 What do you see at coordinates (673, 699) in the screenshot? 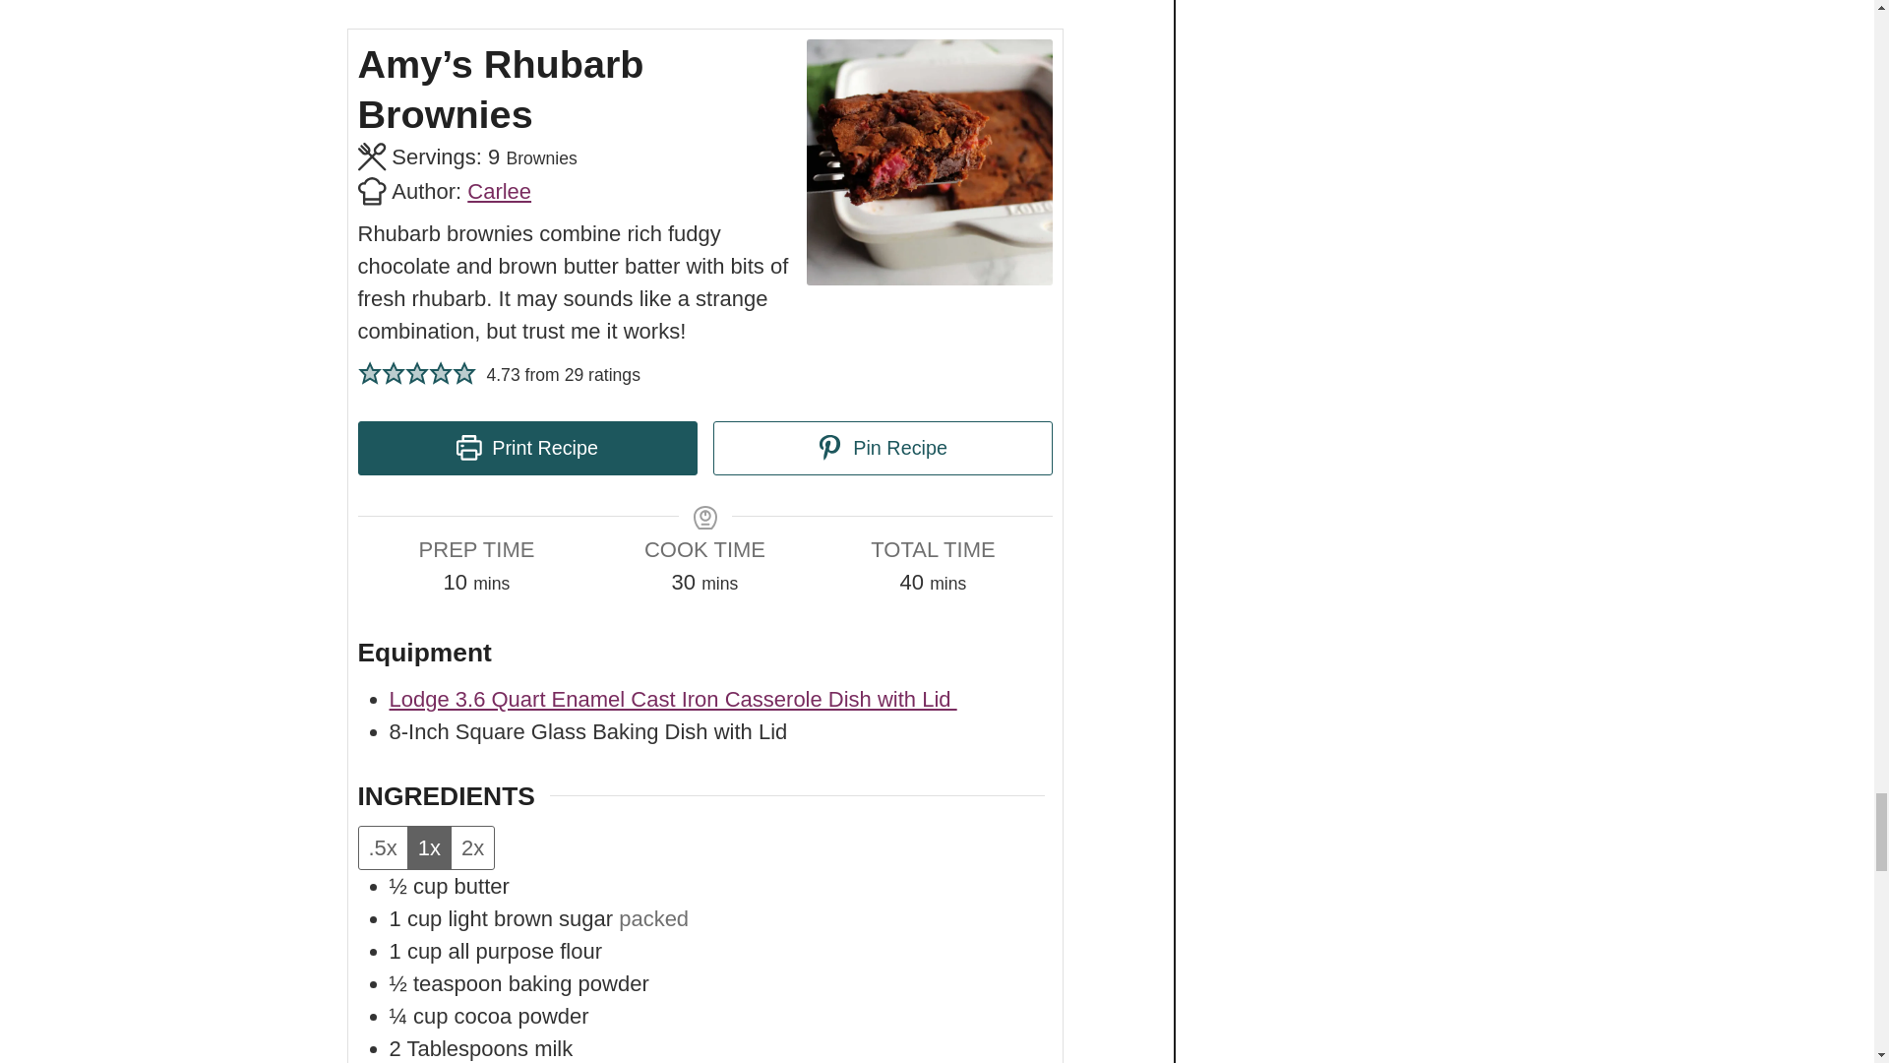
I see `Lodge 3.6 Quart Enamel Cast Iron Casserole Dish with Lid ` at bounding box center [673, 699].